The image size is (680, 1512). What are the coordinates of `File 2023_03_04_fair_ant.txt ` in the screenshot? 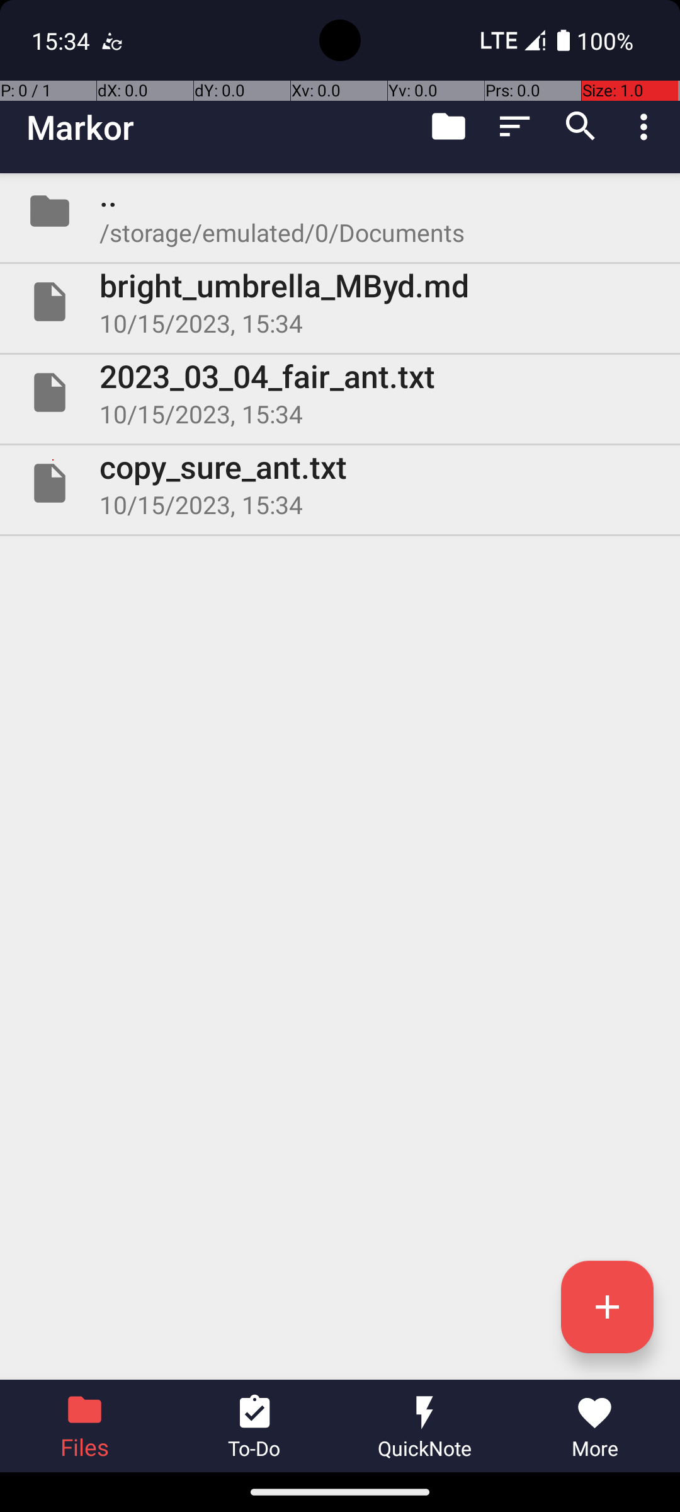 It's located at (340, 392).